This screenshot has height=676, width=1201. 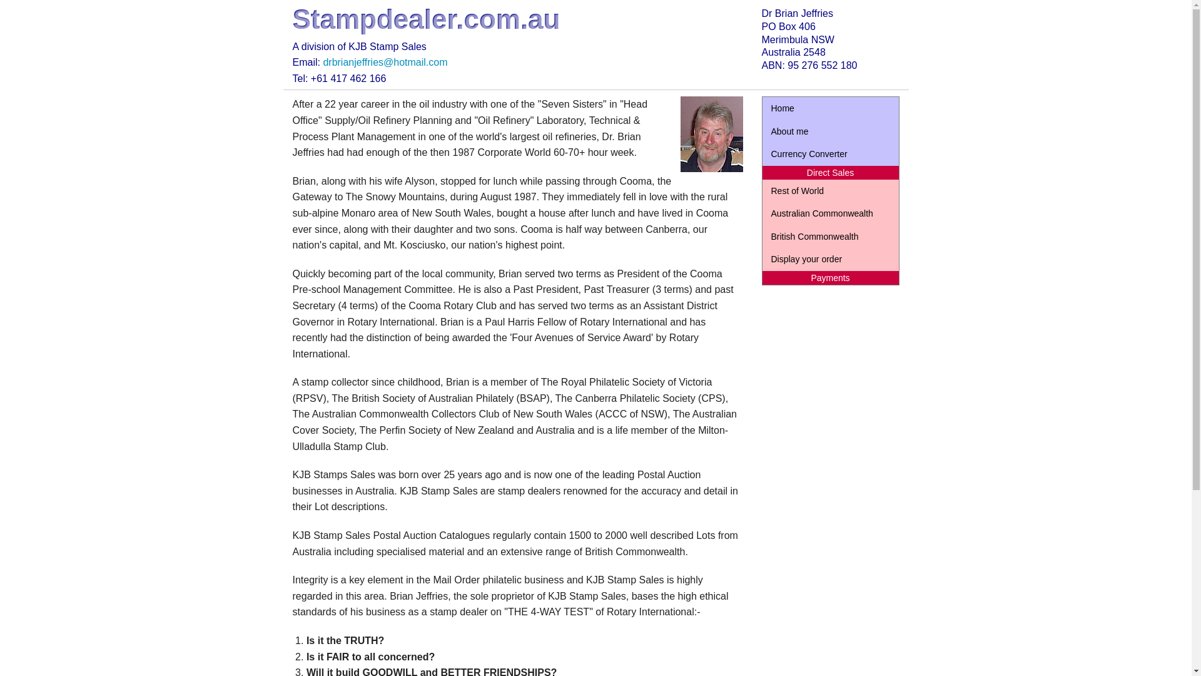 I want to click on Currency Converter, so click(x=829, y=153).